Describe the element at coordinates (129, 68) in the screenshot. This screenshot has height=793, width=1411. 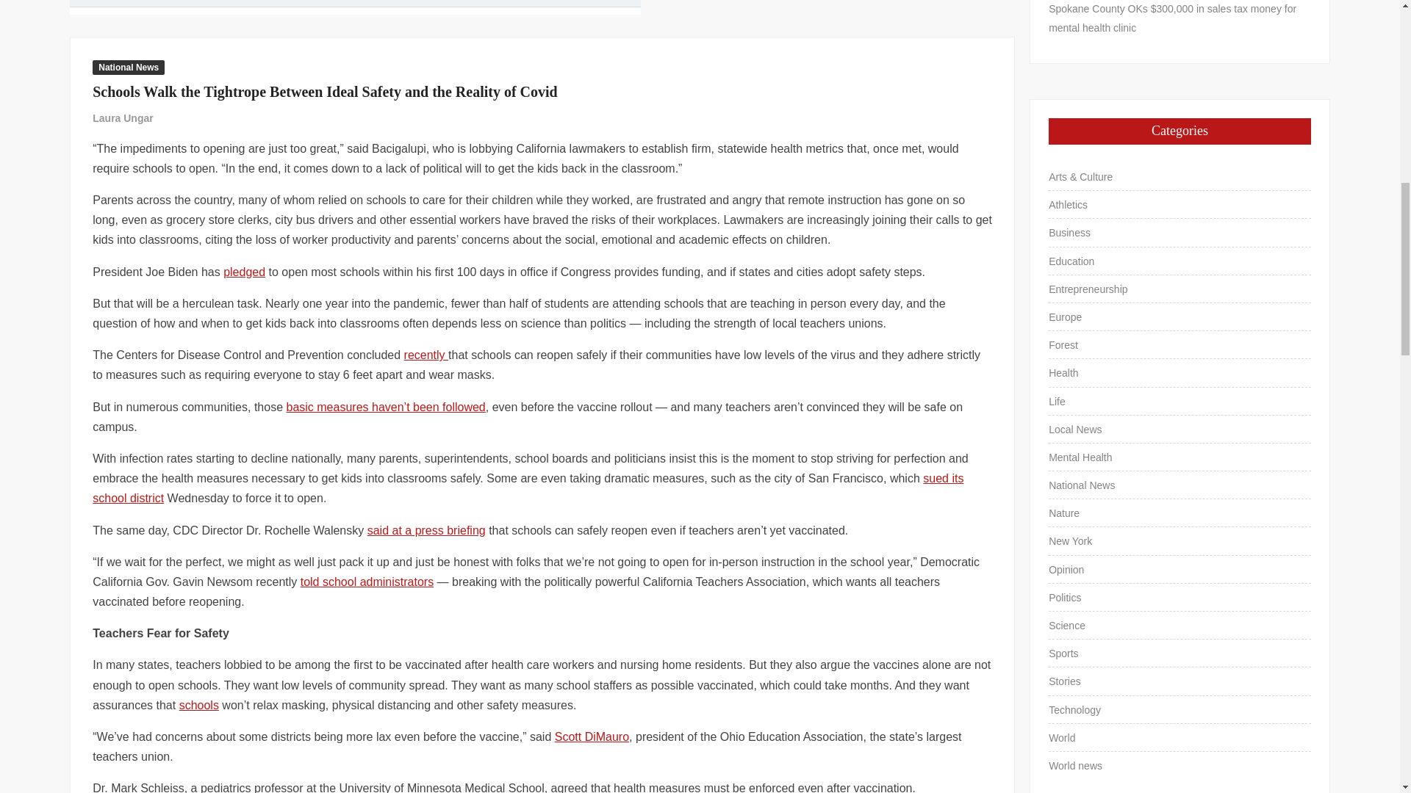
I see `National News` at that location.